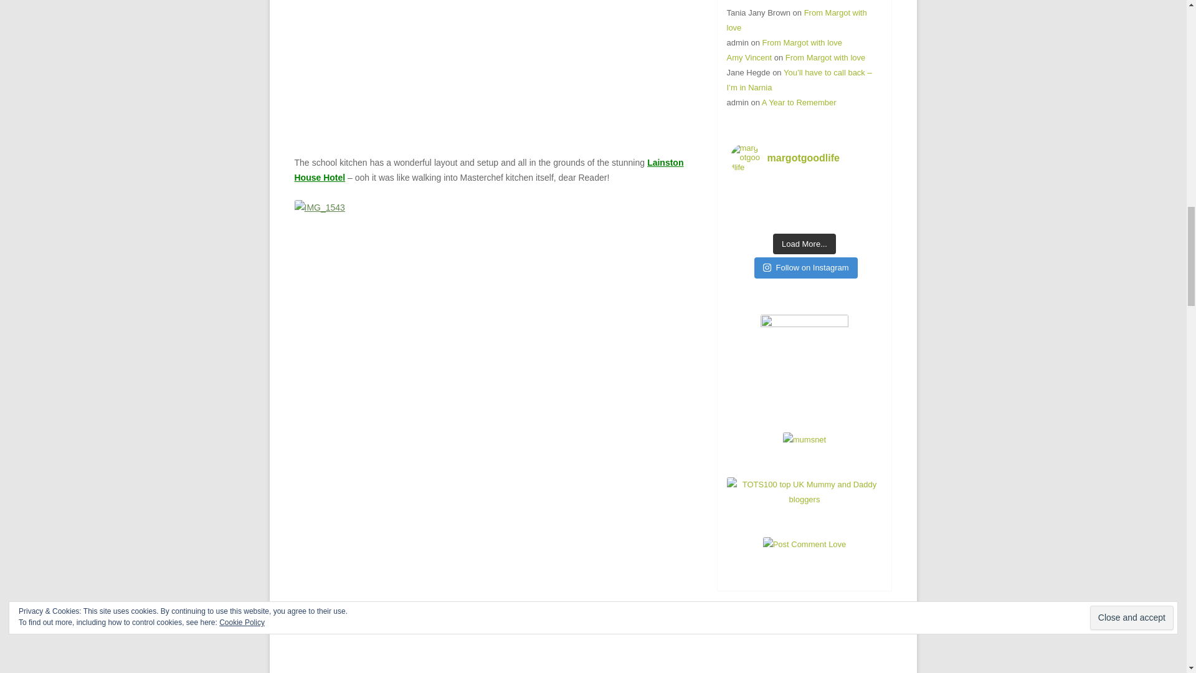  I want to click on Lainston House Hotel, so click(488, 169).